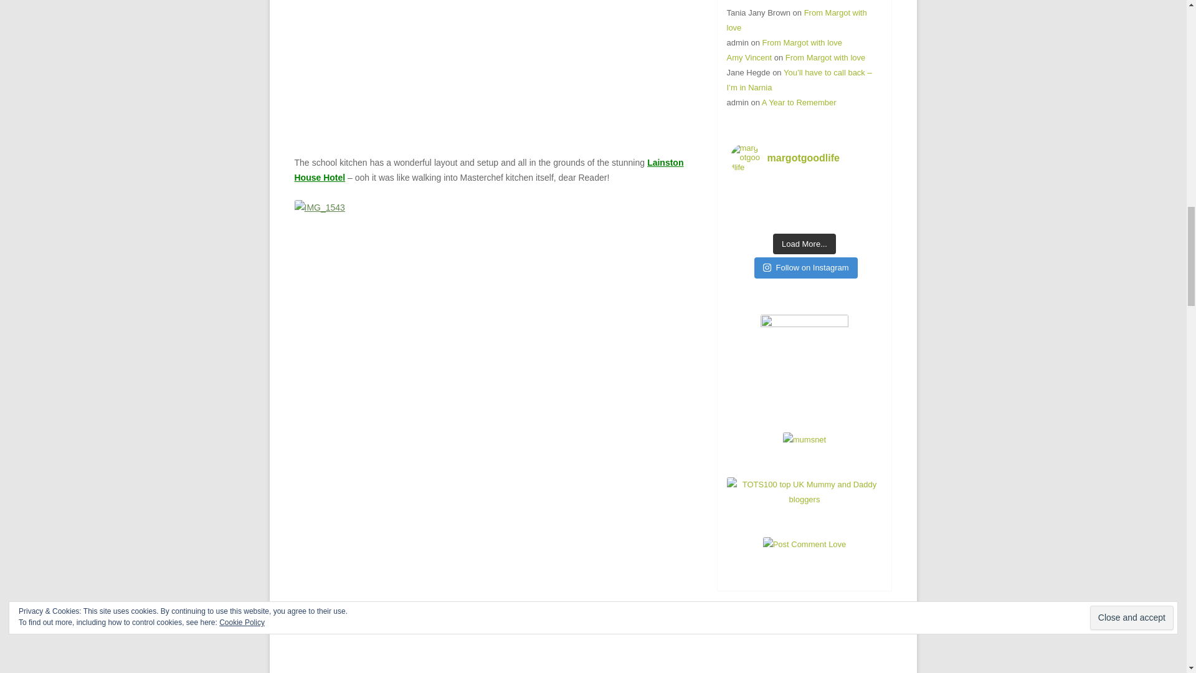  I want to click on Lainston House Hotel, so click(488, 169).